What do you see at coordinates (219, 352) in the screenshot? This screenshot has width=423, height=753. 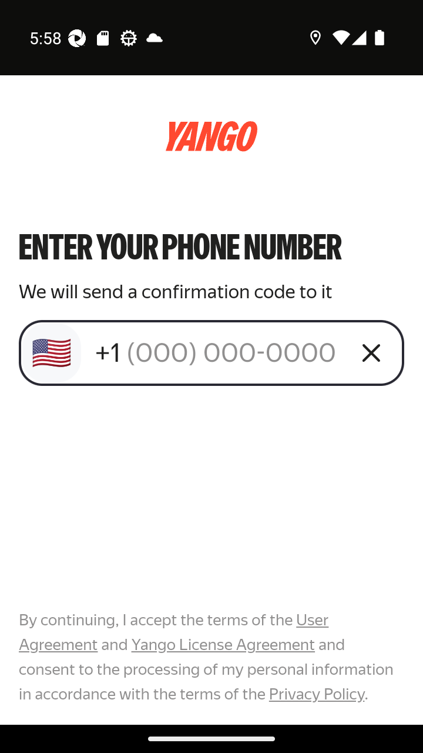 I see `+1` at bounding box center [219, 352].